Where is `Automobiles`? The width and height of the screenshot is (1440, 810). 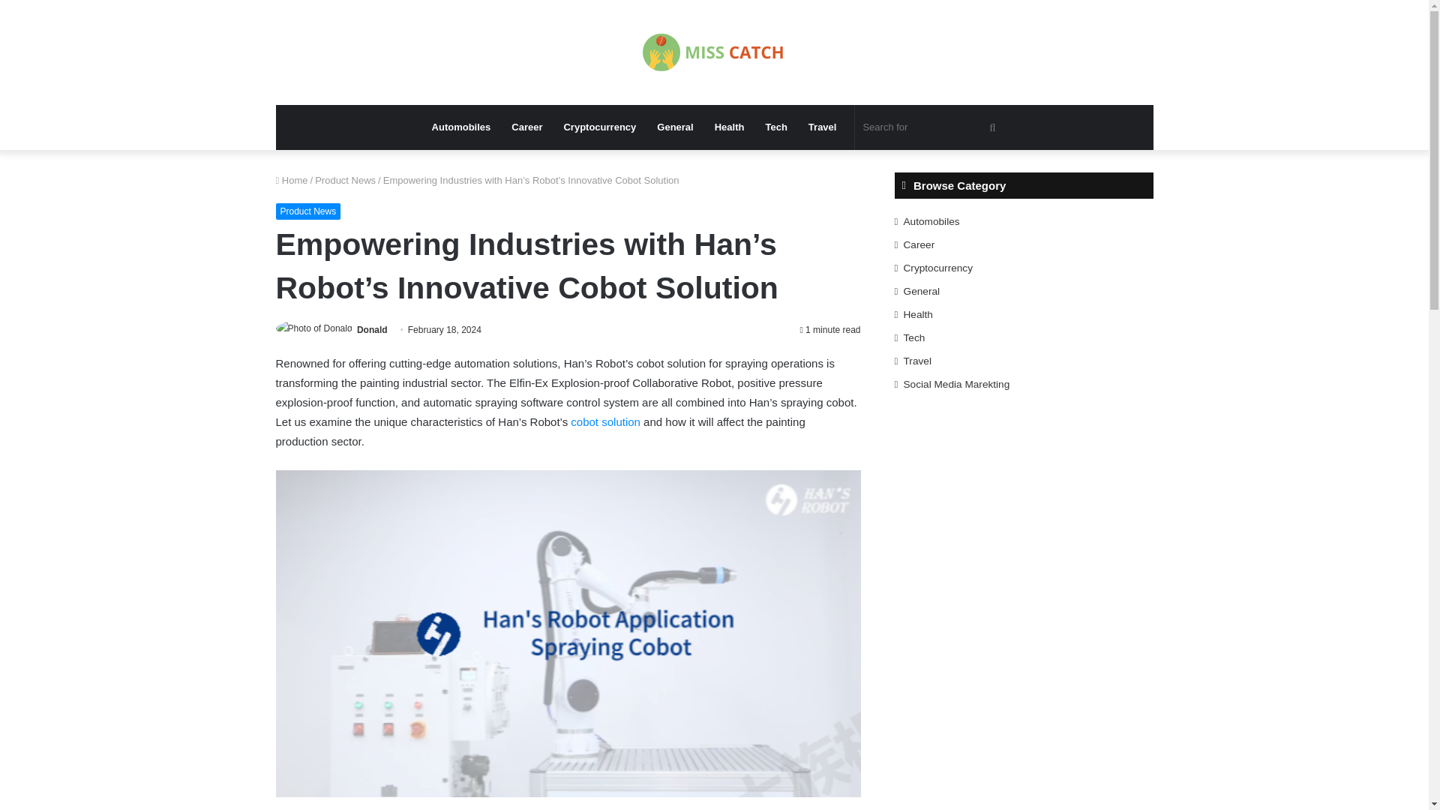
Automobiles is located at coordinates (461, 127).